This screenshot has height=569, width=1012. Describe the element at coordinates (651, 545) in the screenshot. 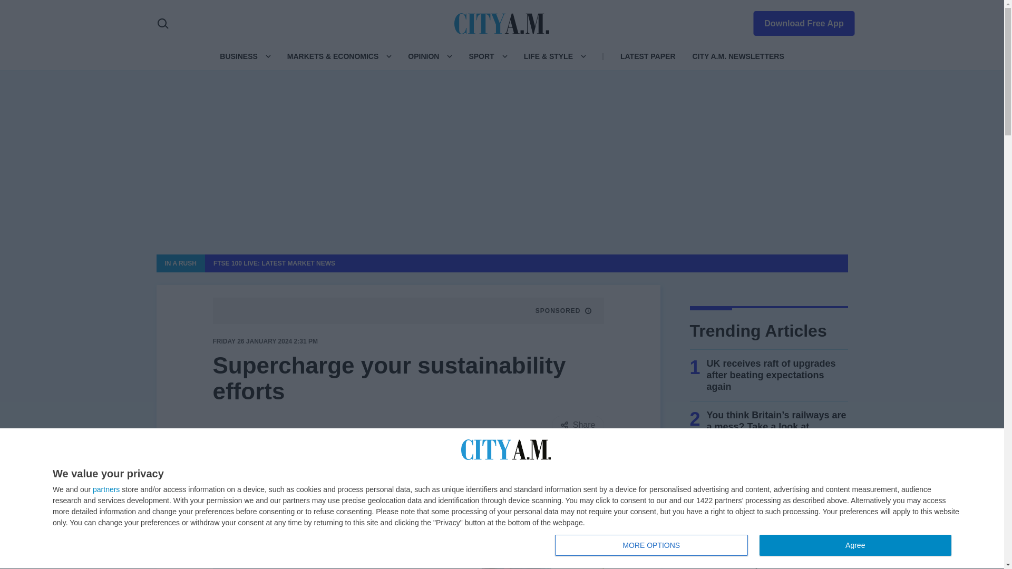

I see `partners` at that location.